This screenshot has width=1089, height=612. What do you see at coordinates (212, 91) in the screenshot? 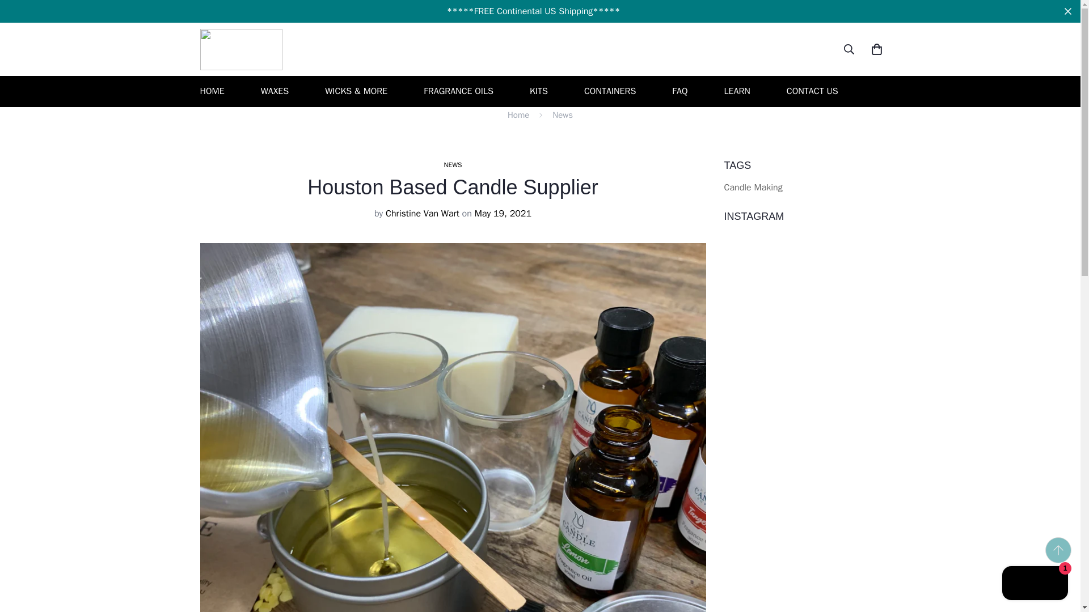
I see `HOME` at bounding box center [212, 91].